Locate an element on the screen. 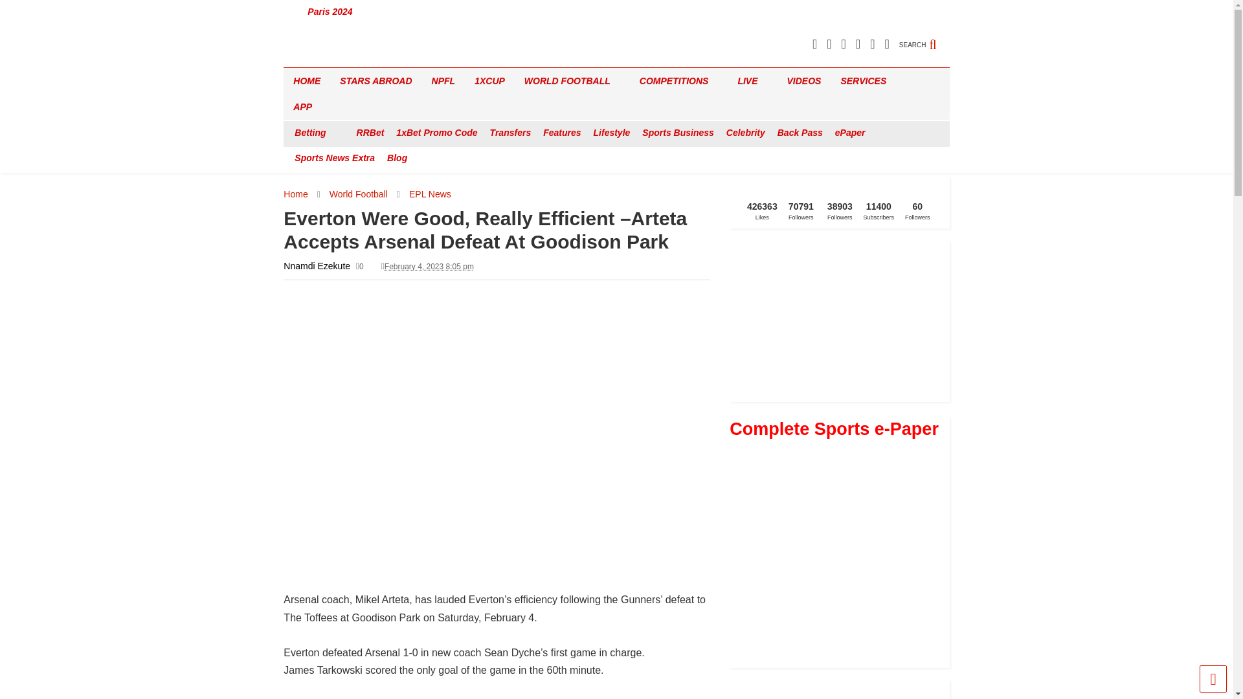 Image resolution: width=1243 pixels, height=699 pixels. HOME is located at coordinates (307, 80).